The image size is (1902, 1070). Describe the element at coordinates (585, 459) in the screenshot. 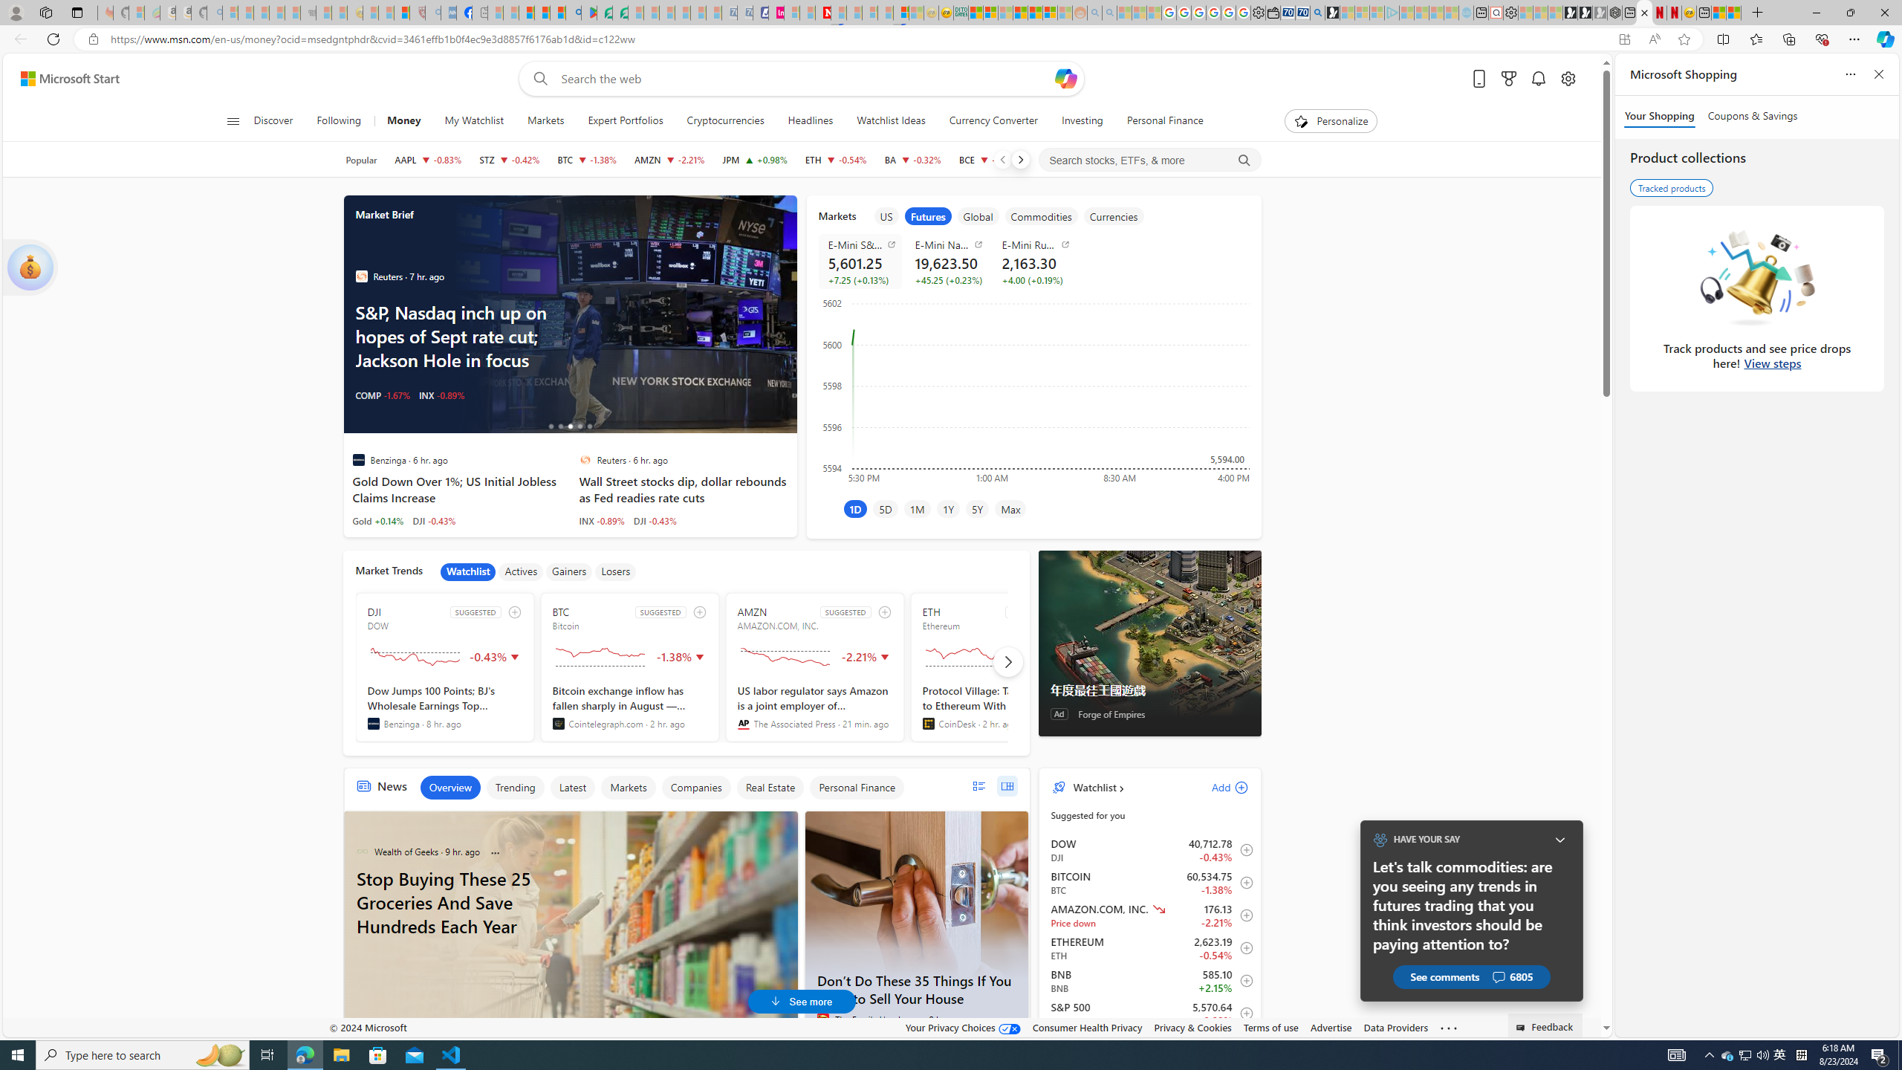

I see `Reuters` at that location.